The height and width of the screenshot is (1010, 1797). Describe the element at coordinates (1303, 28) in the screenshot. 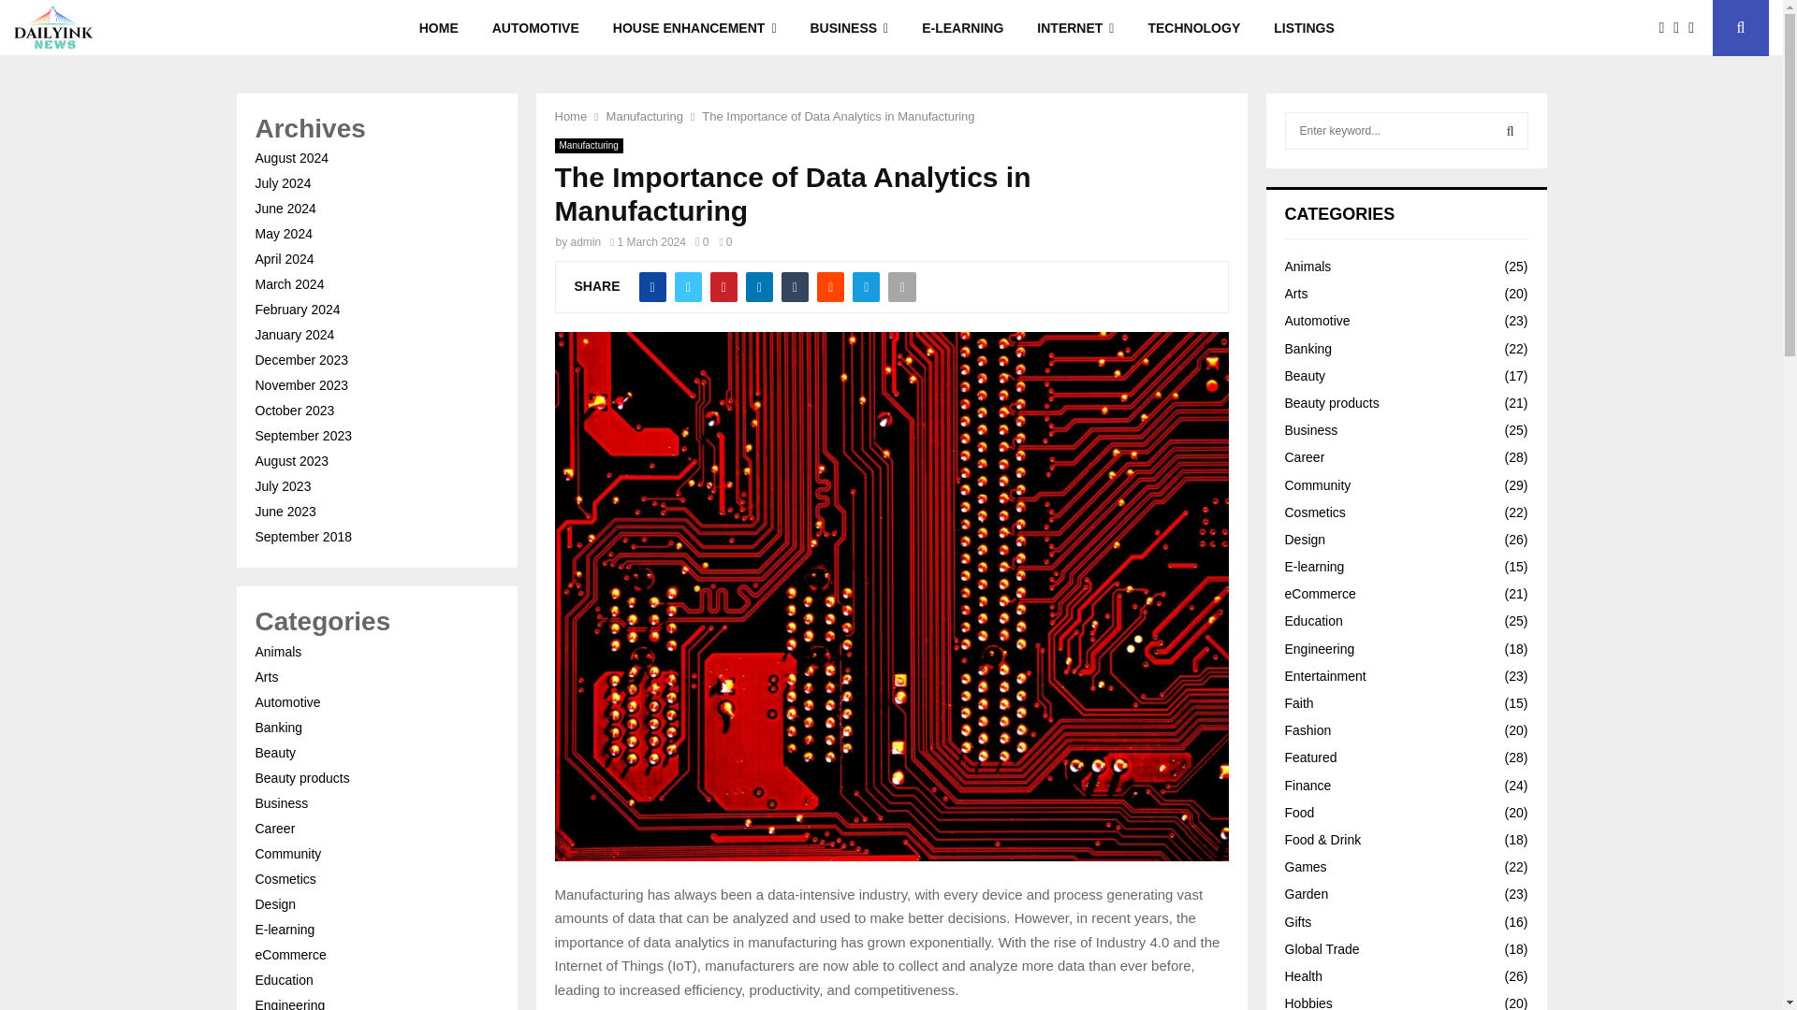

I see `LISTINGS` at that location.